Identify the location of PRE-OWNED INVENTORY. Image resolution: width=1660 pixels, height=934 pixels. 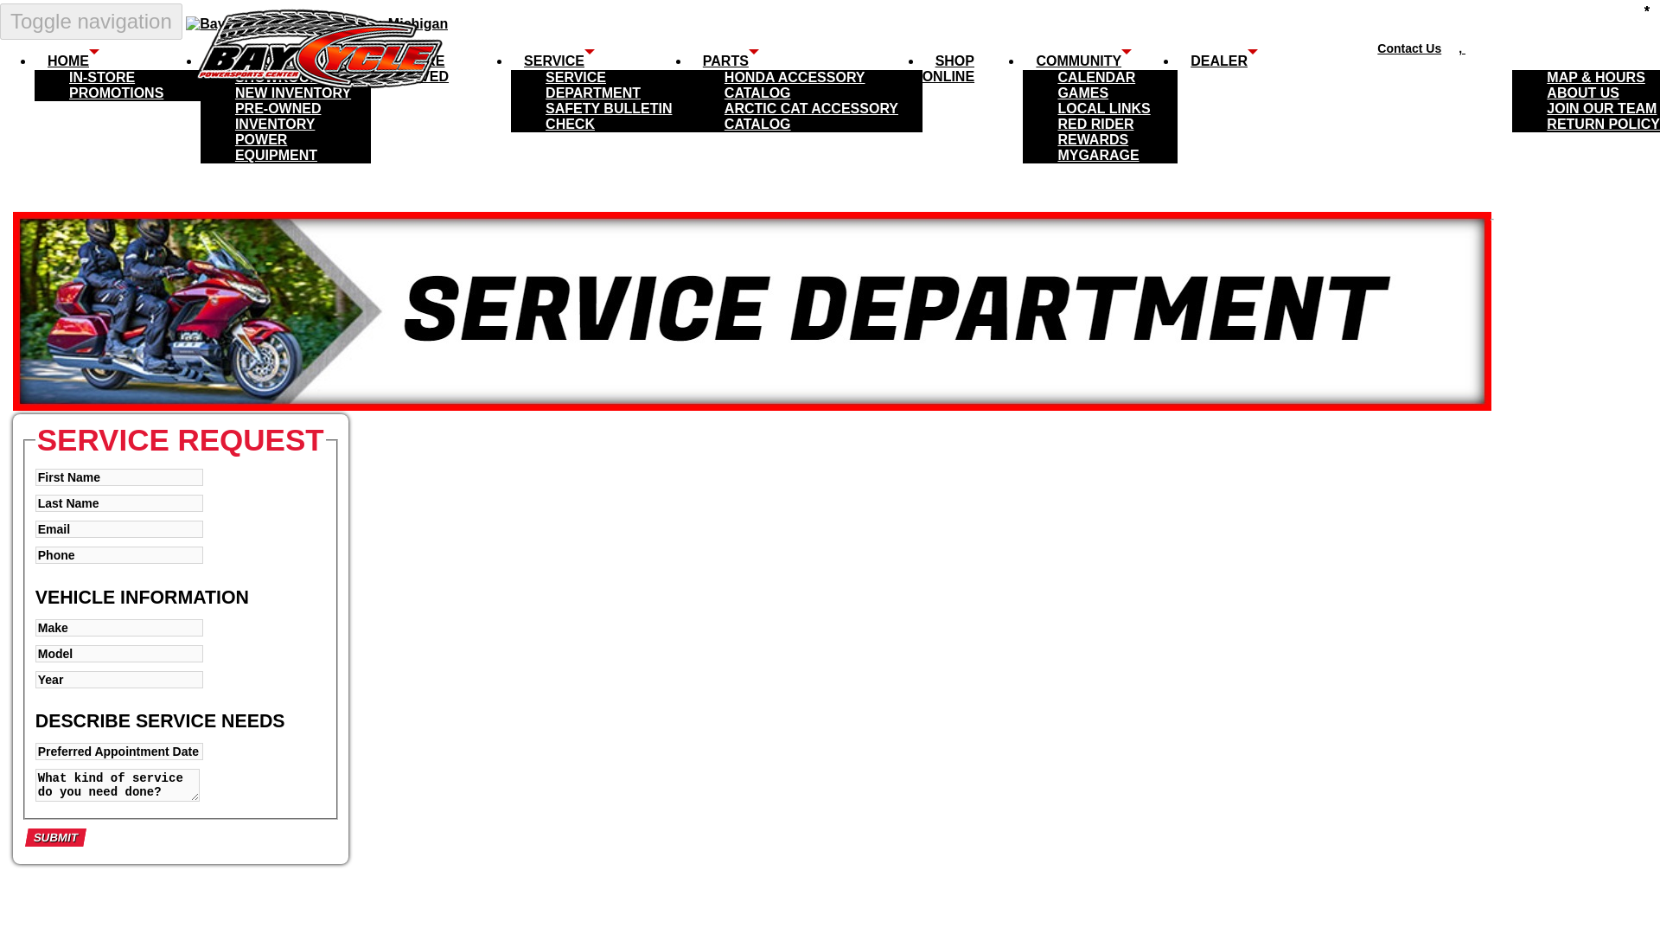
(278, 116).